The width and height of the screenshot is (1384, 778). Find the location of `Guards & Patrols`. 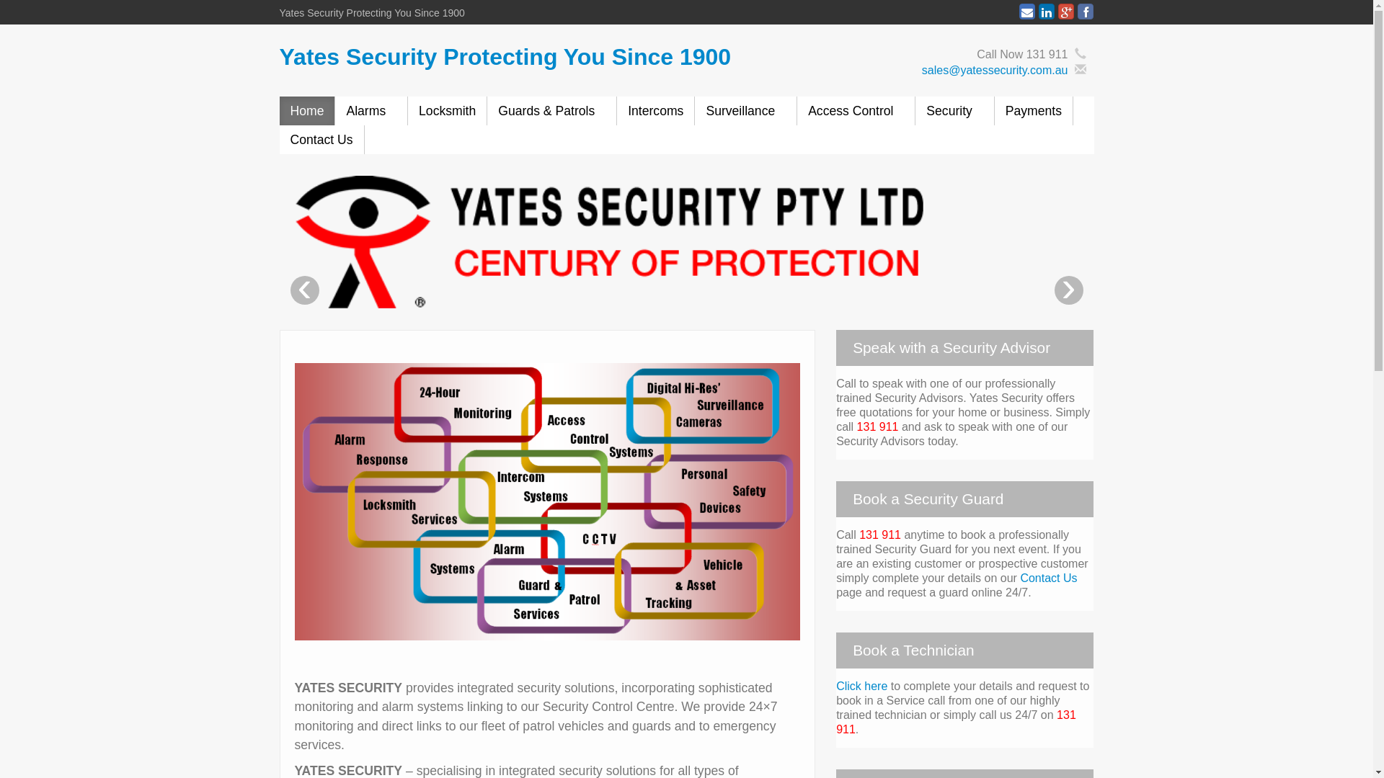

Guards & Patrols is located at coordinates (552, 111).